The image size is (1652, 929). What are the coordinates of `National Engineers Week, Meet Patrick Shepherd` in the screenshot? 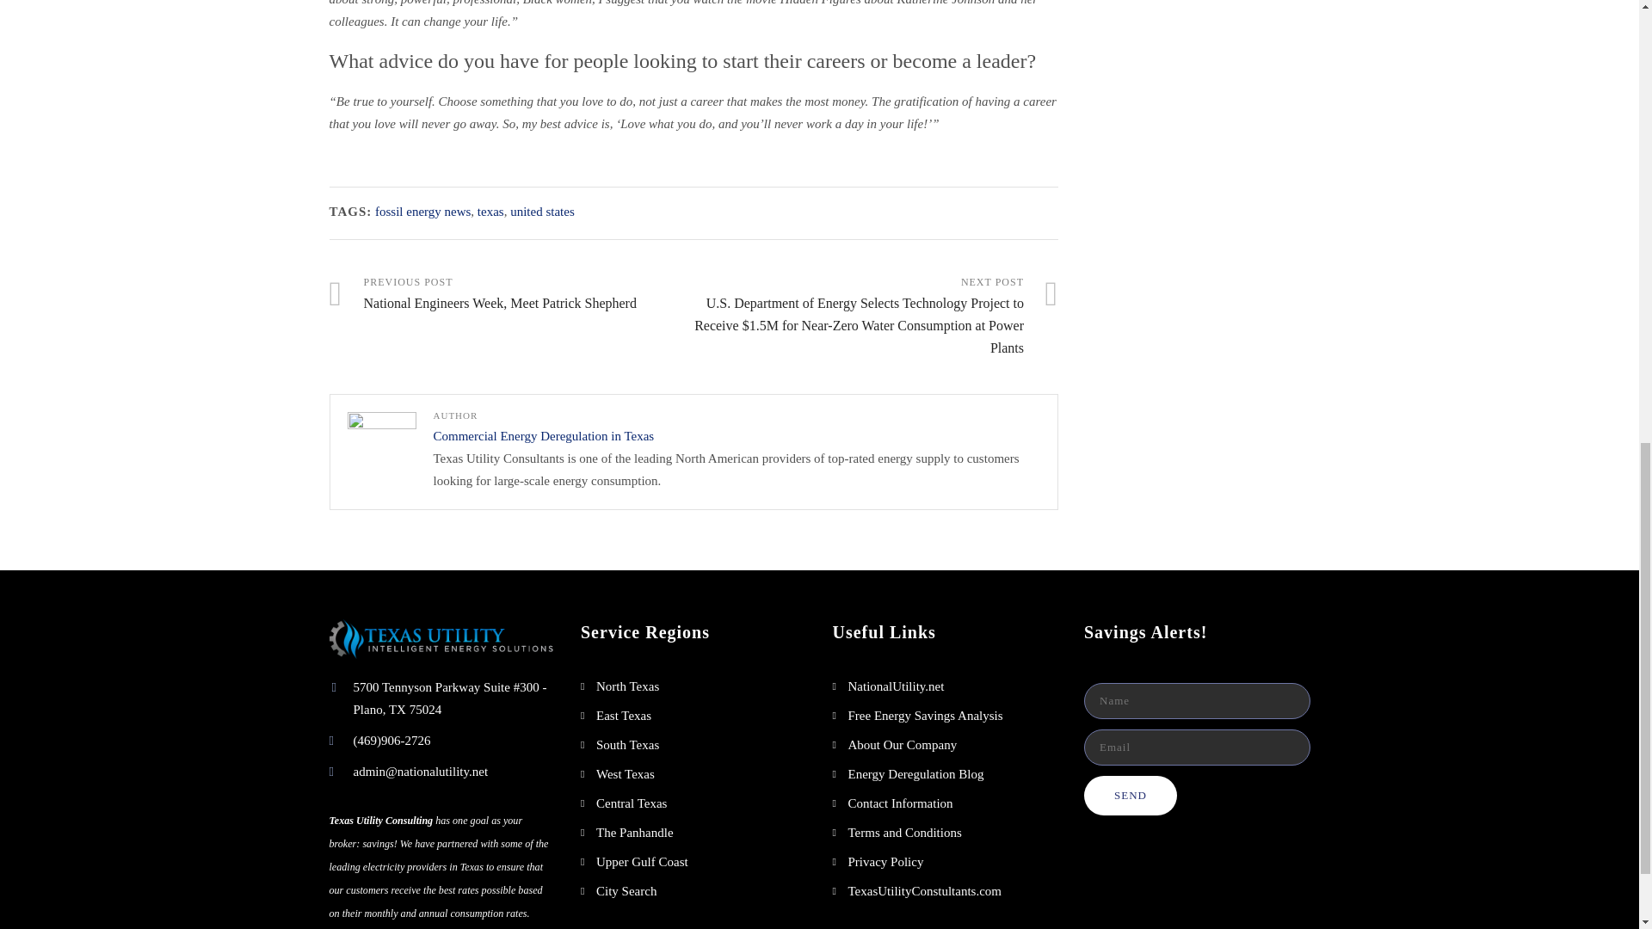 It's located at (642, 861).